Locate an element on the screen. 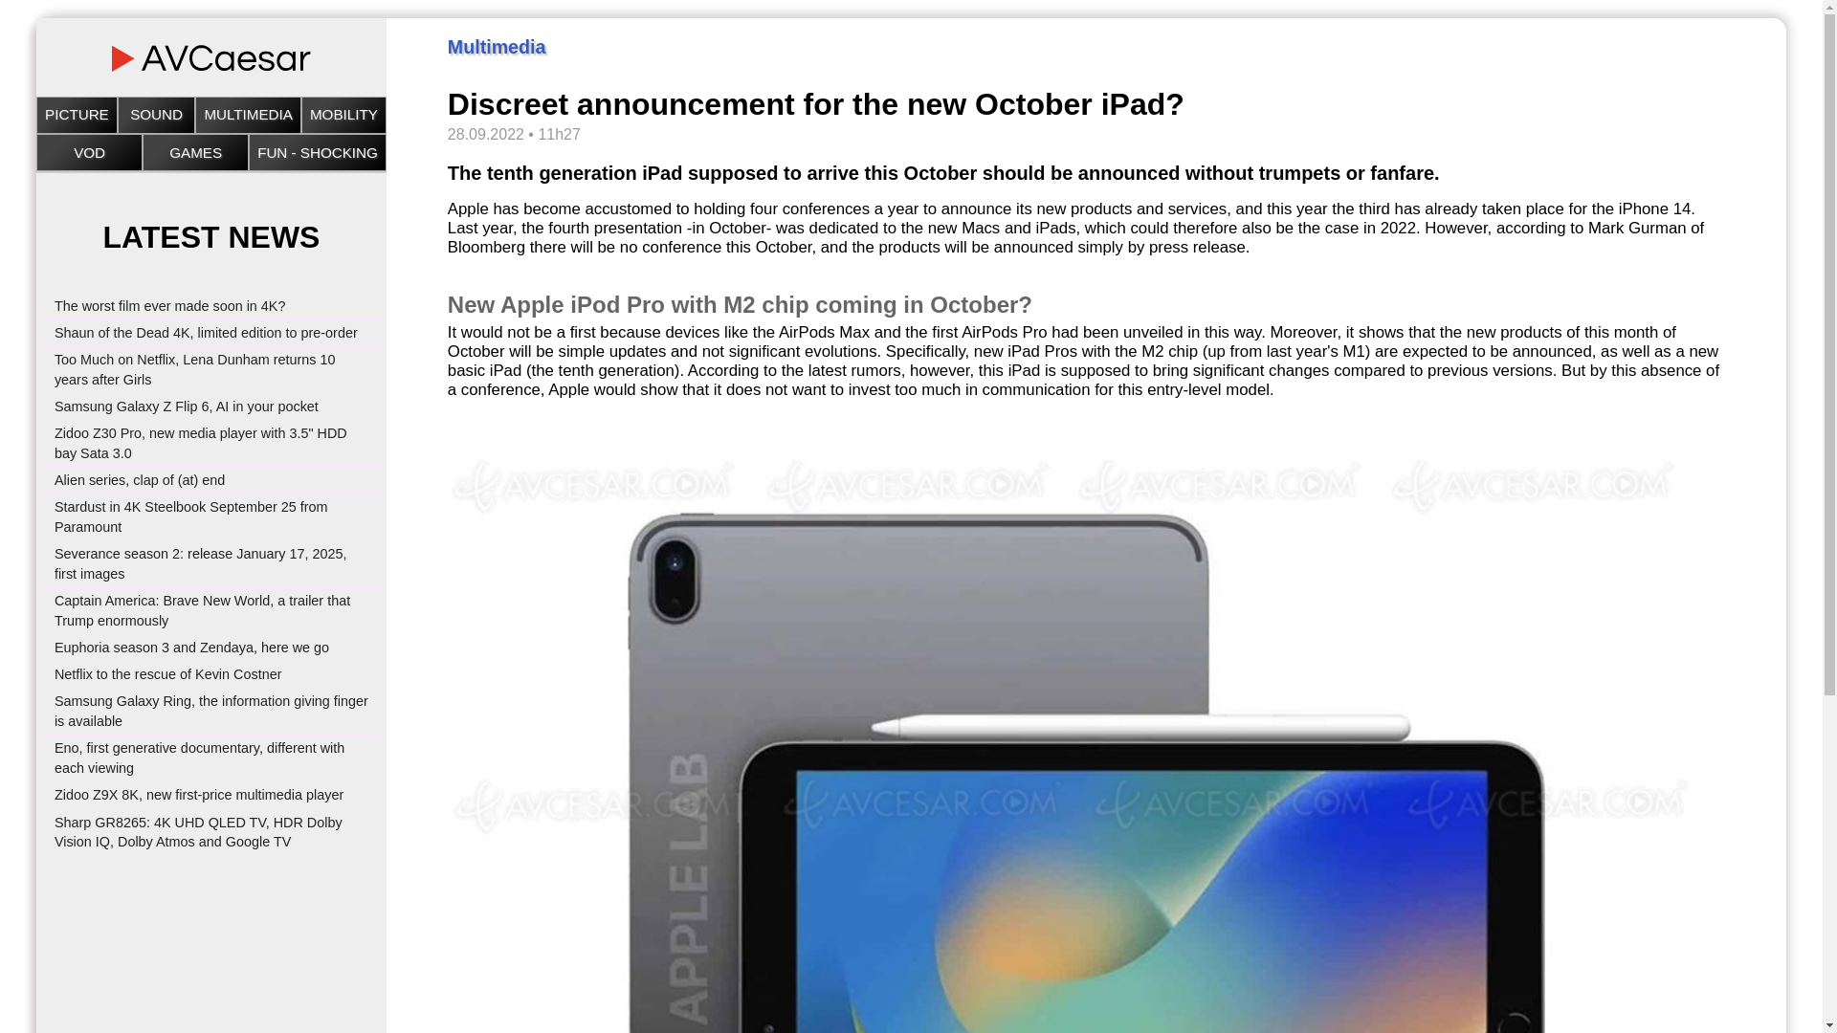  VOD is located at coordinates (88, 153).